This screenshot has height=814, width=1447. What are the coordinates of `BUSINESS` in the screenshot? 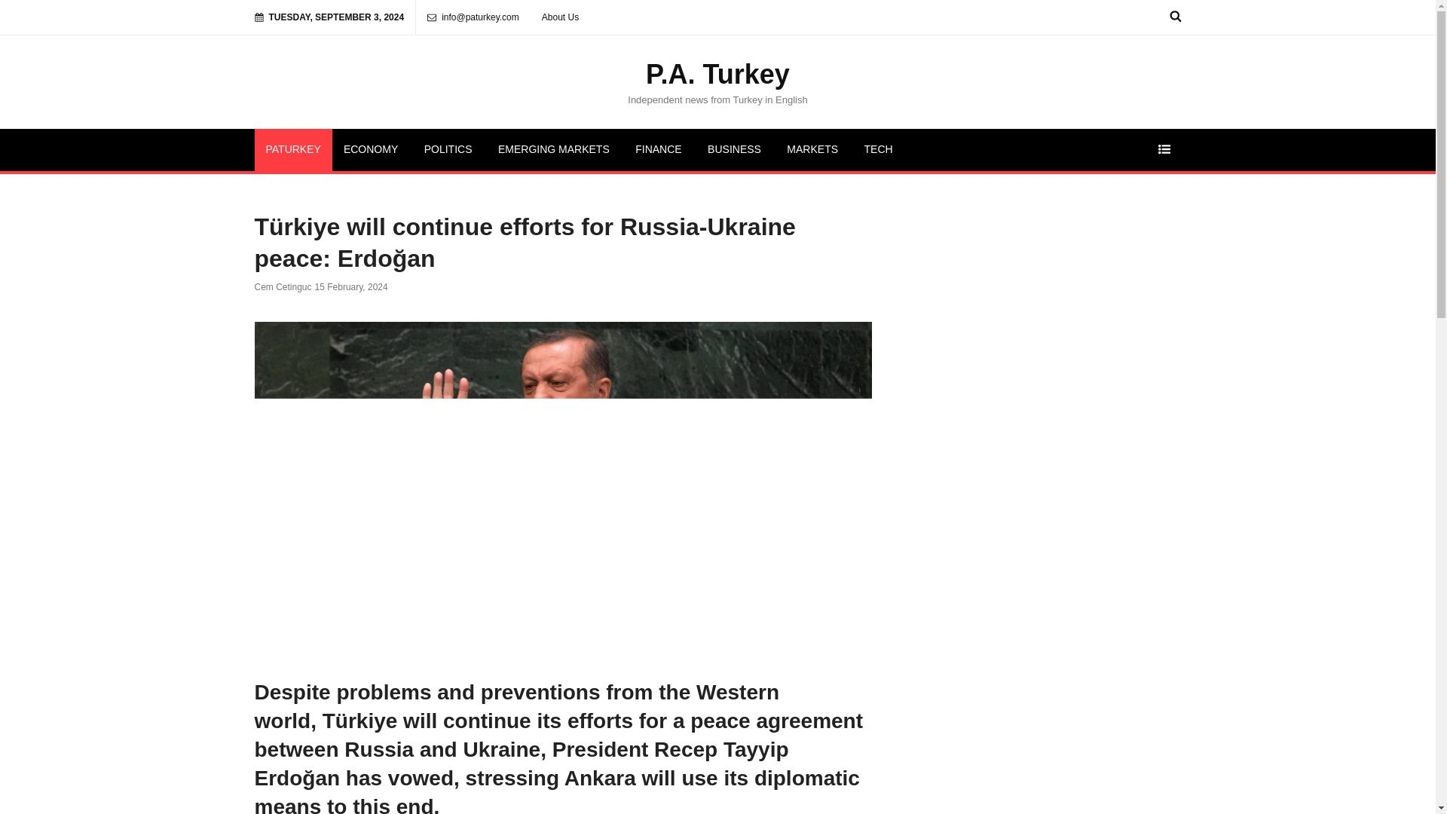 It's located at (734, 149).